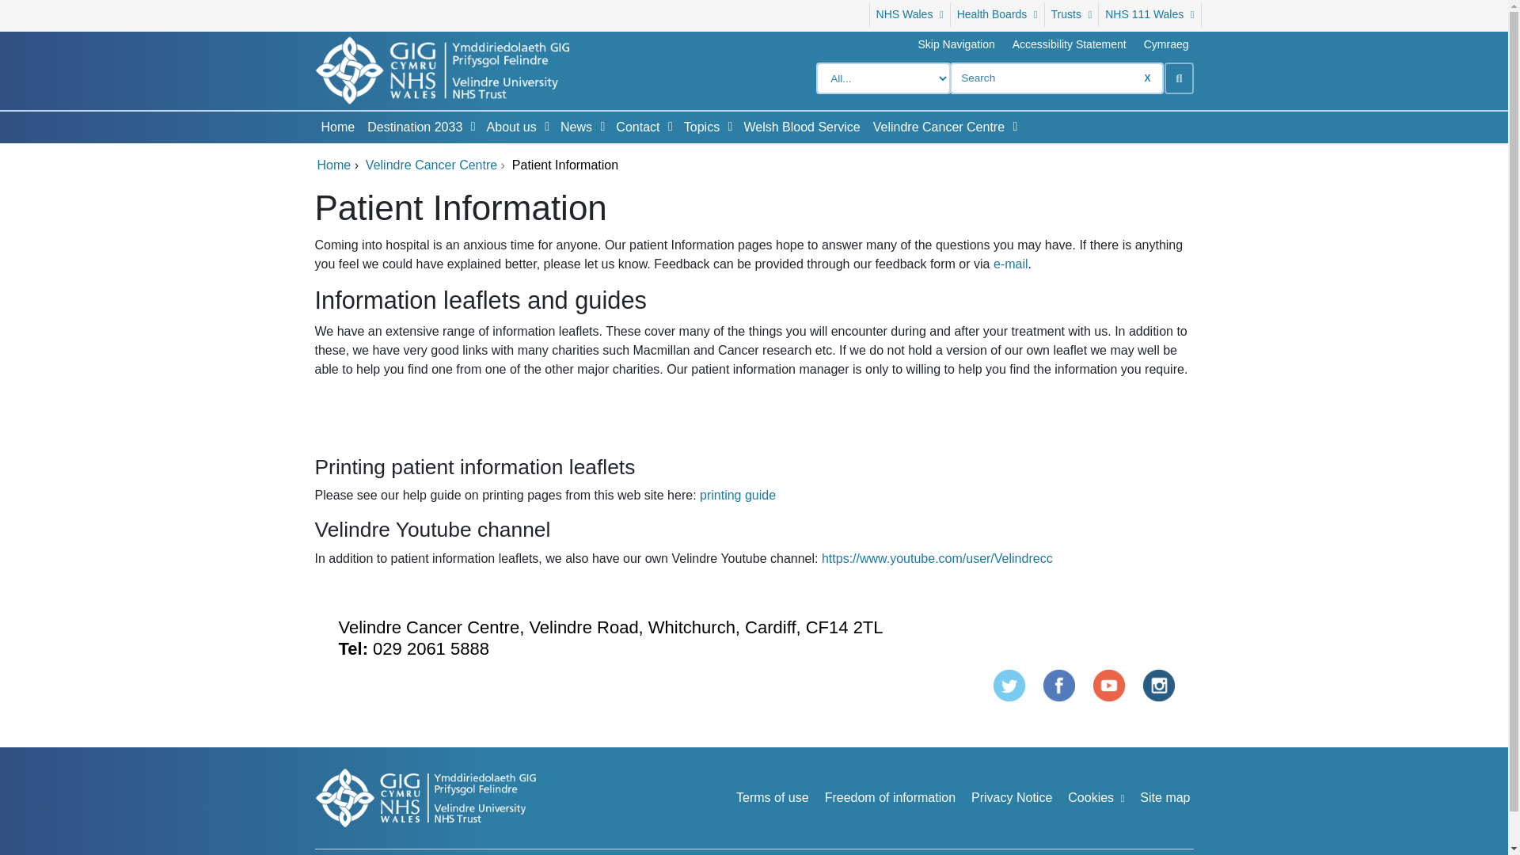 Image resolution: width=1520 pixels, height=855 pixels. Describe the element at coordinates (1149, 14) in the screenshot. I see `NHS 111 Wales` at that location.